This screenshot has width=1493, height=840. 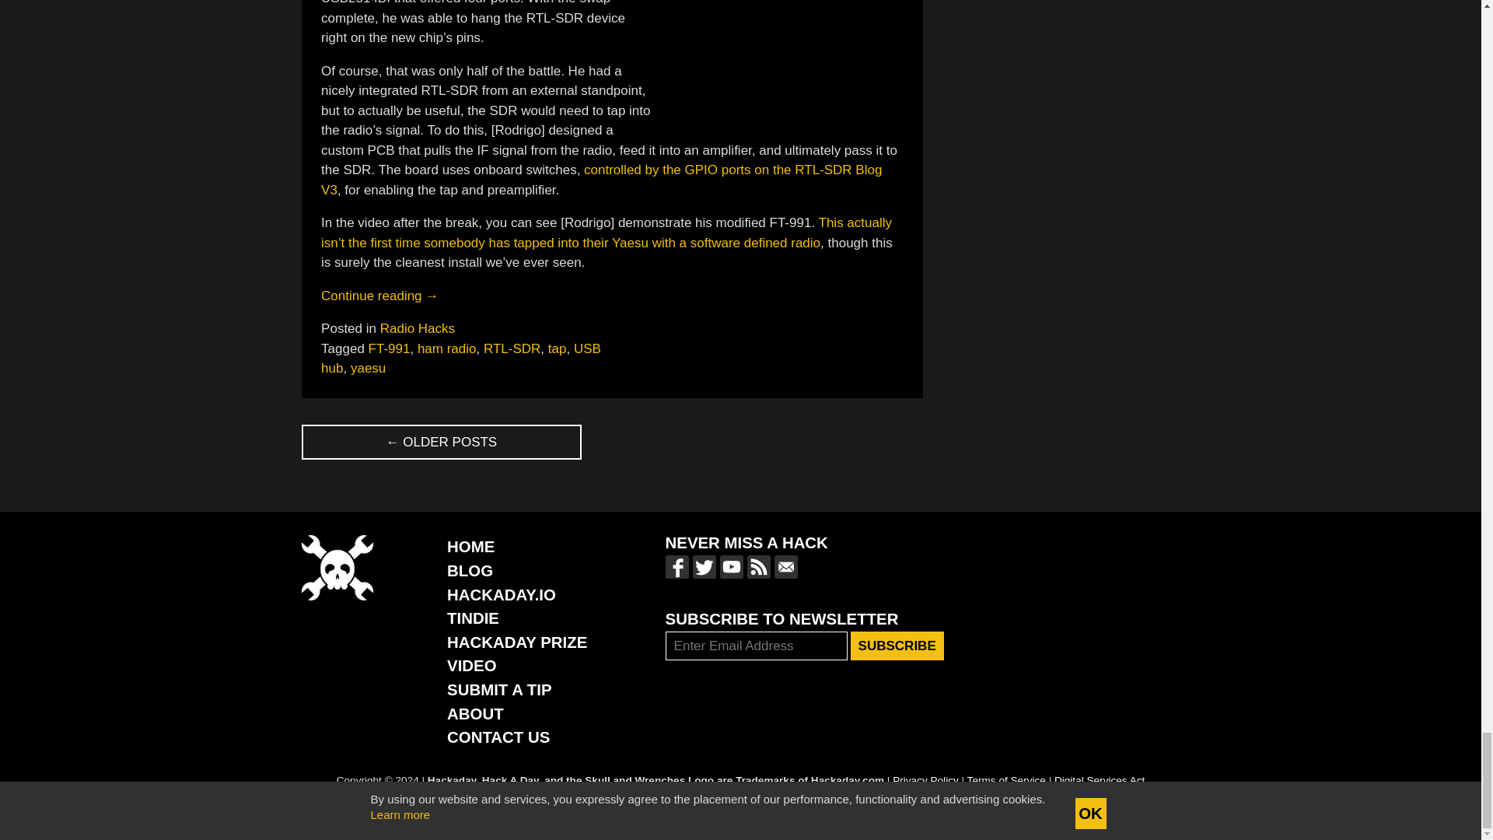 I want to click on Subscribe, so click(x=897, y=646).